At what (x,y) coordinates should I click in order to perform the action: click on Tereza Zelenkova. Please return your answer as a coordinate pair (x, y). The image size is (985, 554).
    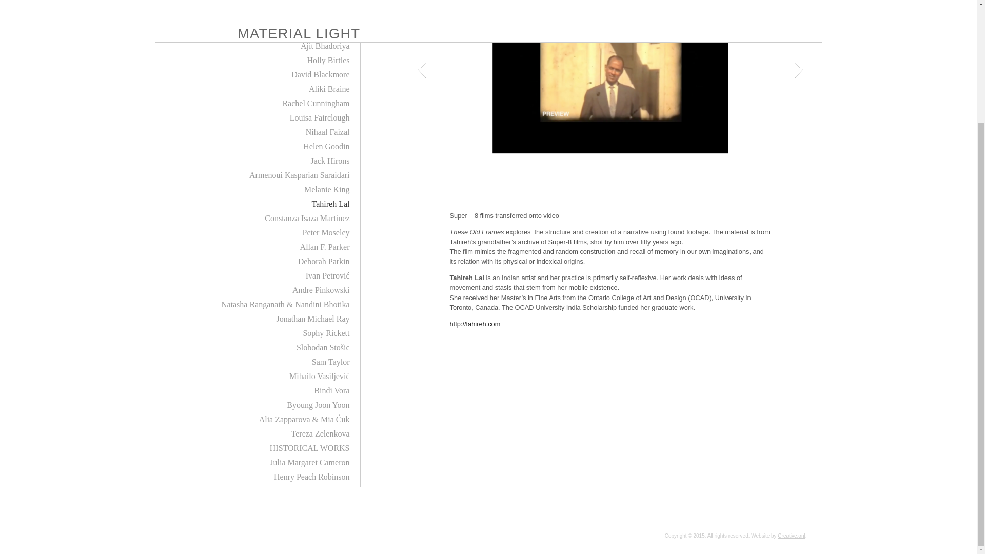
    Looking at the image, I should click on (320, 434).